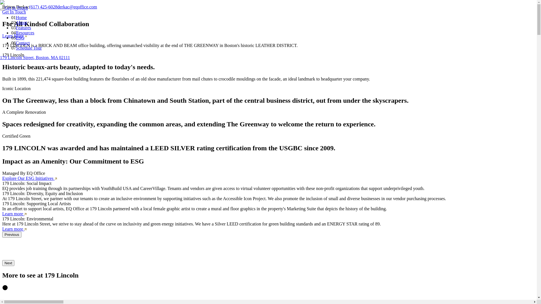 The height and width of the screenshot is (304, 541). I want to click on Schedule Tour, so click(29, 48).